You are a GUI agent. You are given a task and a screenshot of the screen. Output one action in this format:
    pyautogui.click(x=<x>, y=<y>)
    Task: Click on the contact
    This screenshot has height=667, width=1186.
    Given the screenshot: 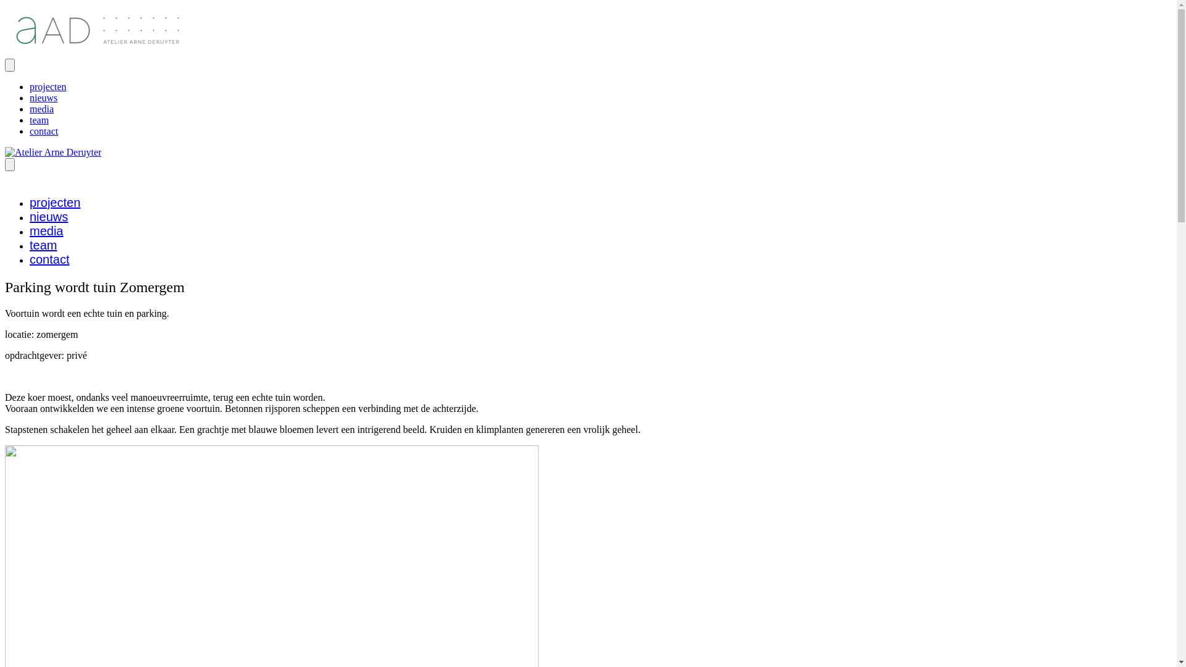 What is the action you would take?
    pyautogui.click(x=49, y=259)
    